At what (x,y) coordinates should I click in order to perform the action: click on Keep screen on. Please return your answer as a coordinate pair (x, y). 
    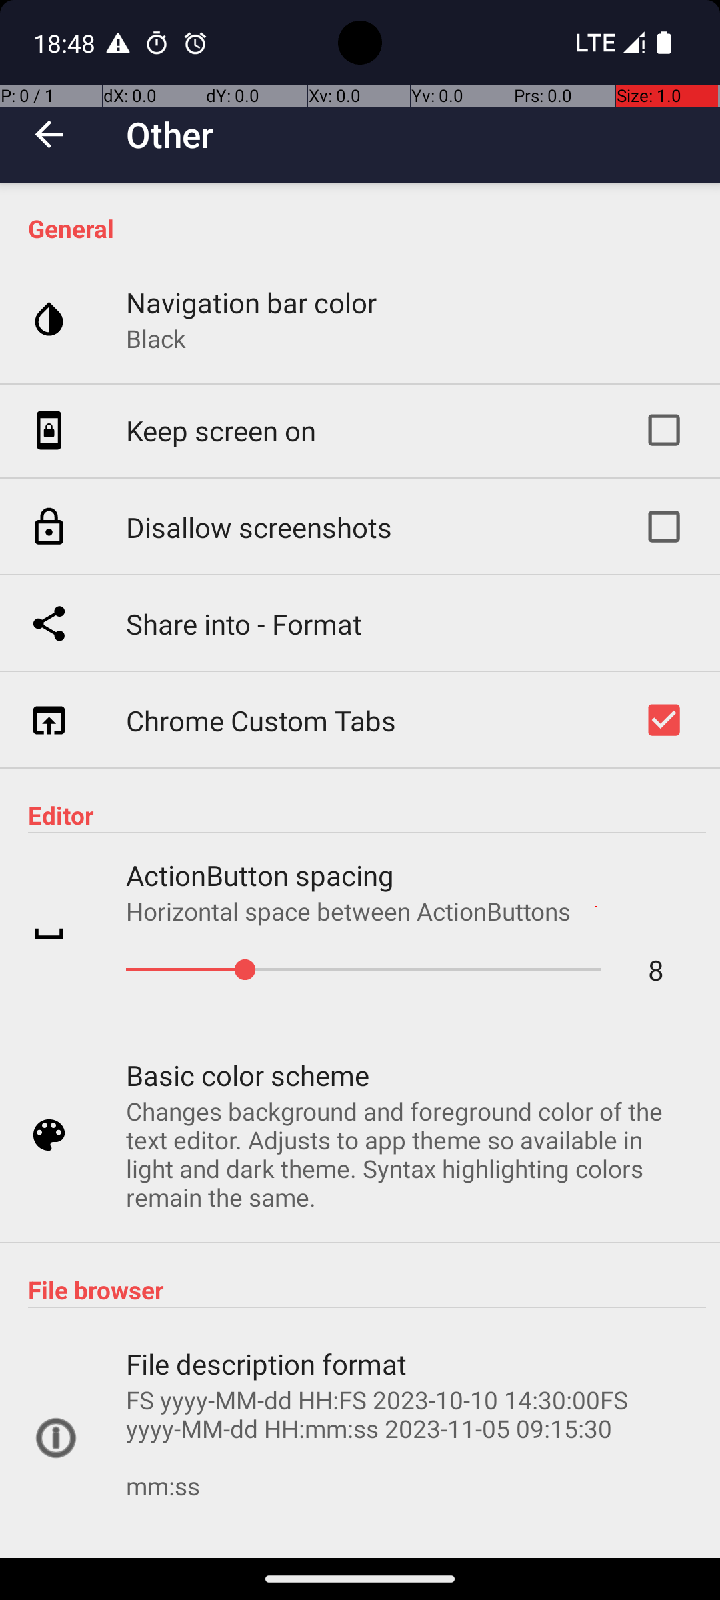
    Looking at the image, I should click on (221, 431).